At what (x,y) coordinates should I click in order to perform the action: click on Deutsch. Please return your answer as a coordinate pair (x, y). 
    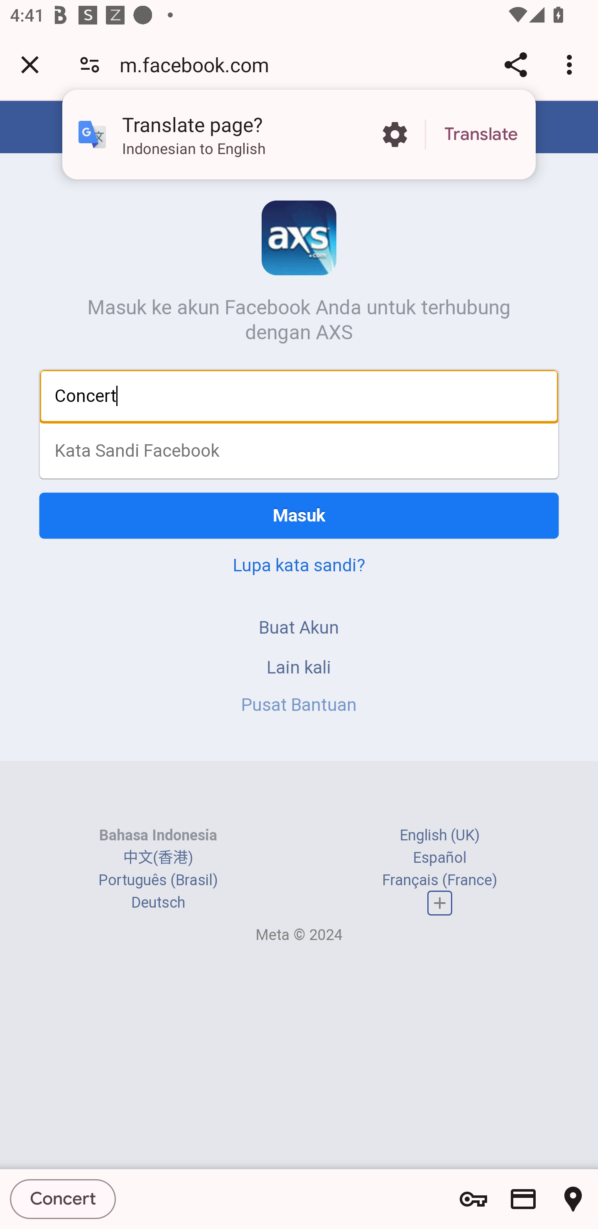
    Looking at the image, I should click on (158, 903).